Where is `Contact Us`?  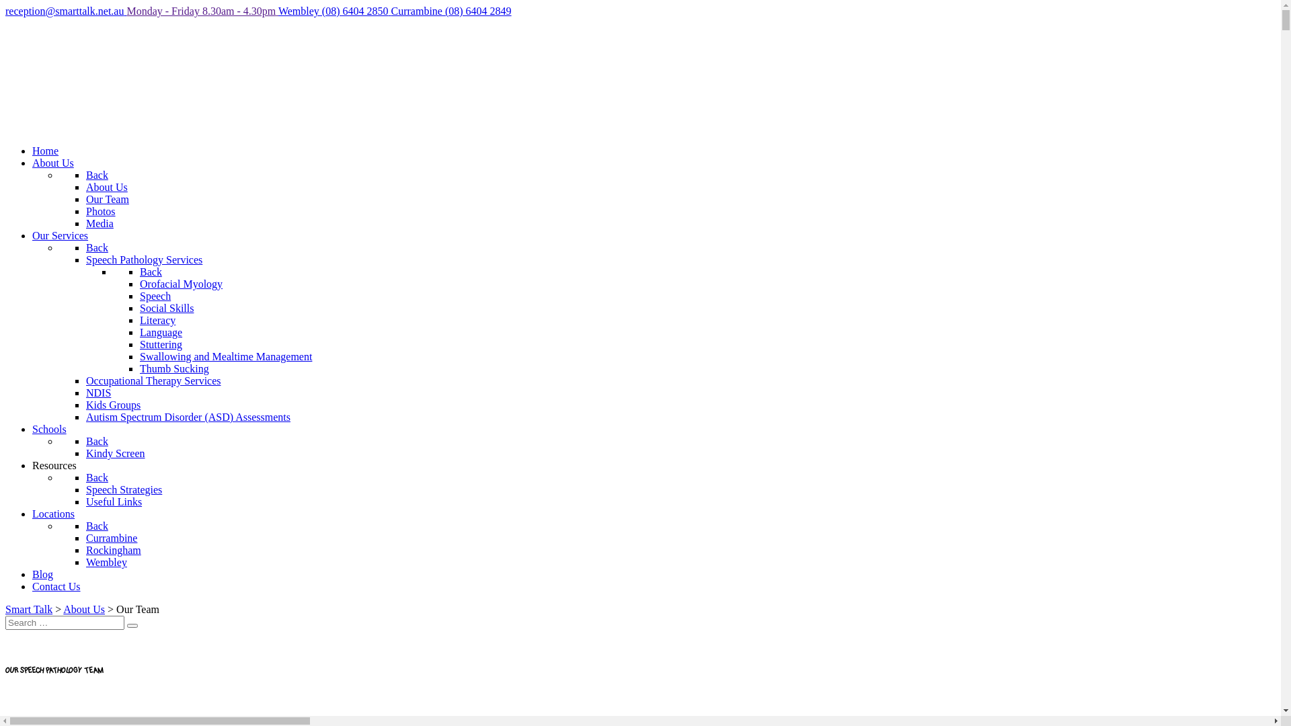
Contact Us is located at coordinates (56, 586).